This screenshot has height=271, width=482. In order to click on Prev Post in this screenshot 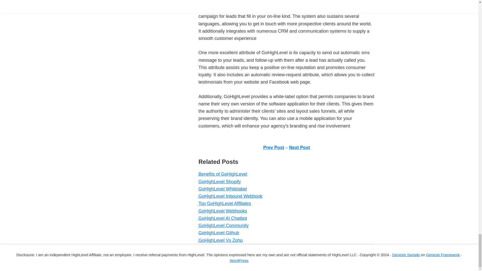, I will do `click(273, 148)`.